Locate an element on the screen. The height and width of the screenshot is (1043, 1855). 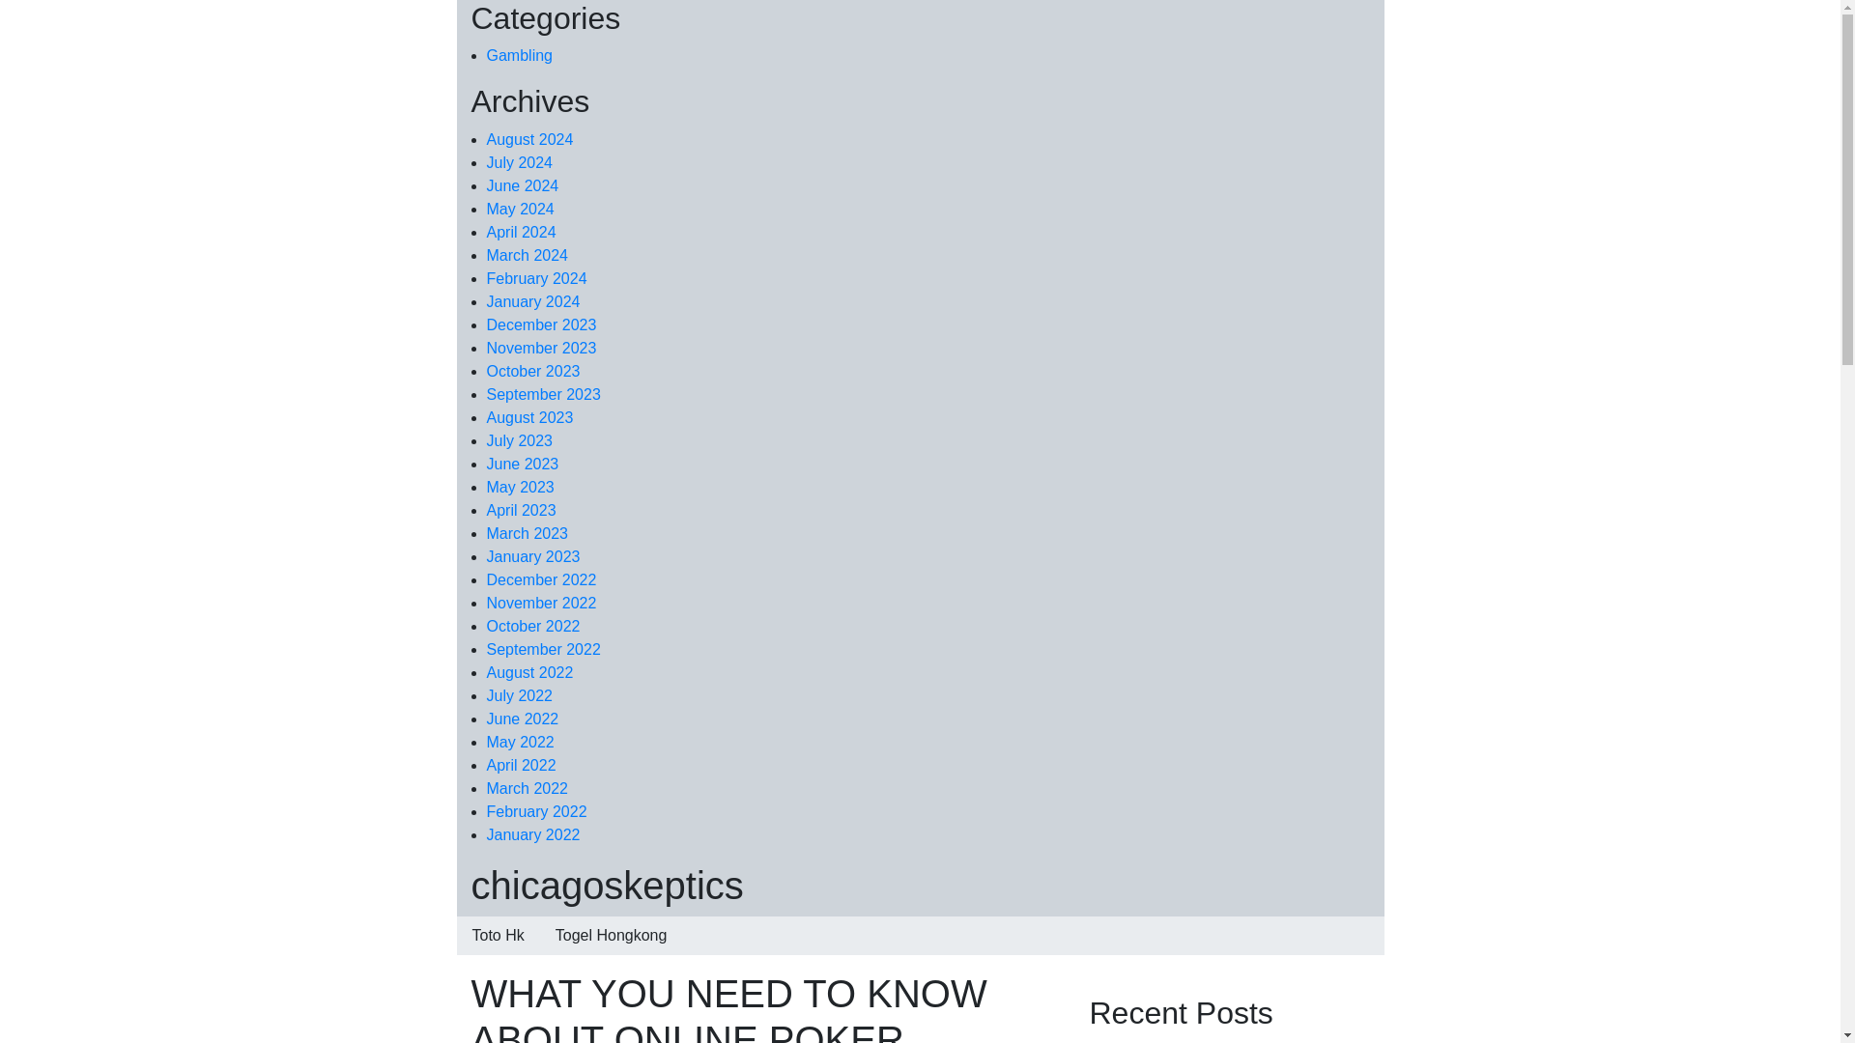
August 2022 is located at coordinates (529, 672).